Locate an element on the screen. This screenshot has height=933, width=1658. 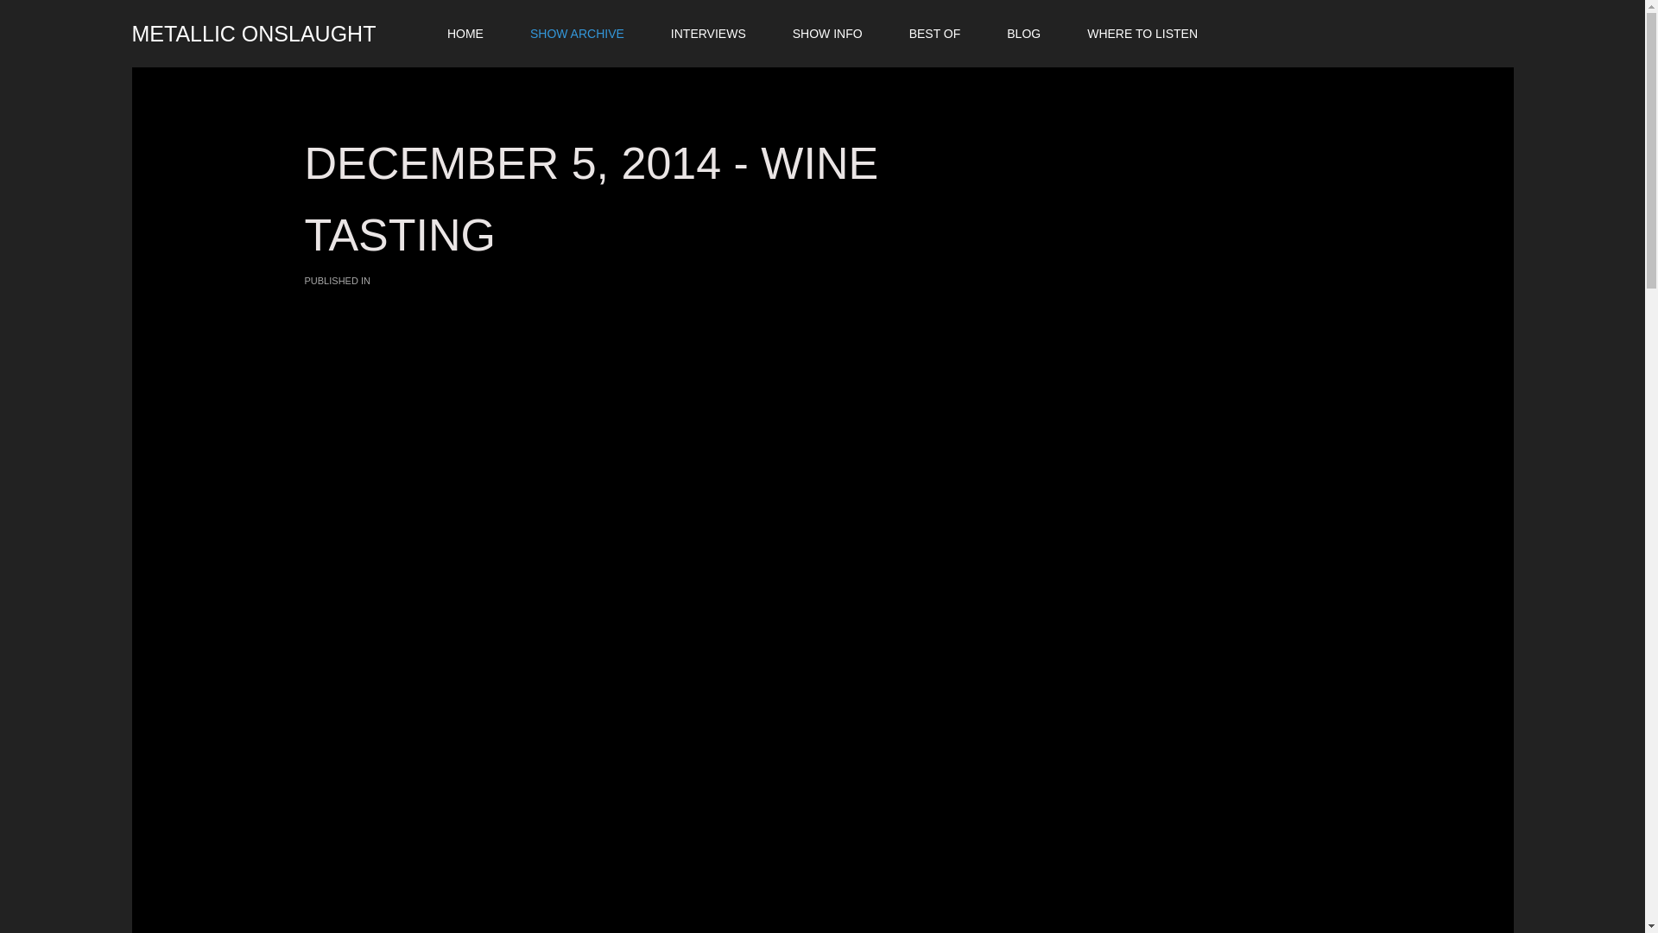
SHOW INFO is located at coordinates (827, 33).